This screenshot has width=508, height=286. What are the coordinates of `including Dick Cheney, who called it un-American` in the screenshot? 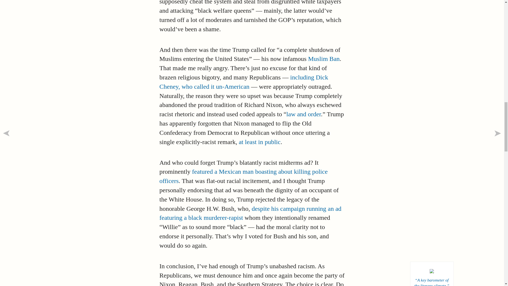 It's located at (244, 82).